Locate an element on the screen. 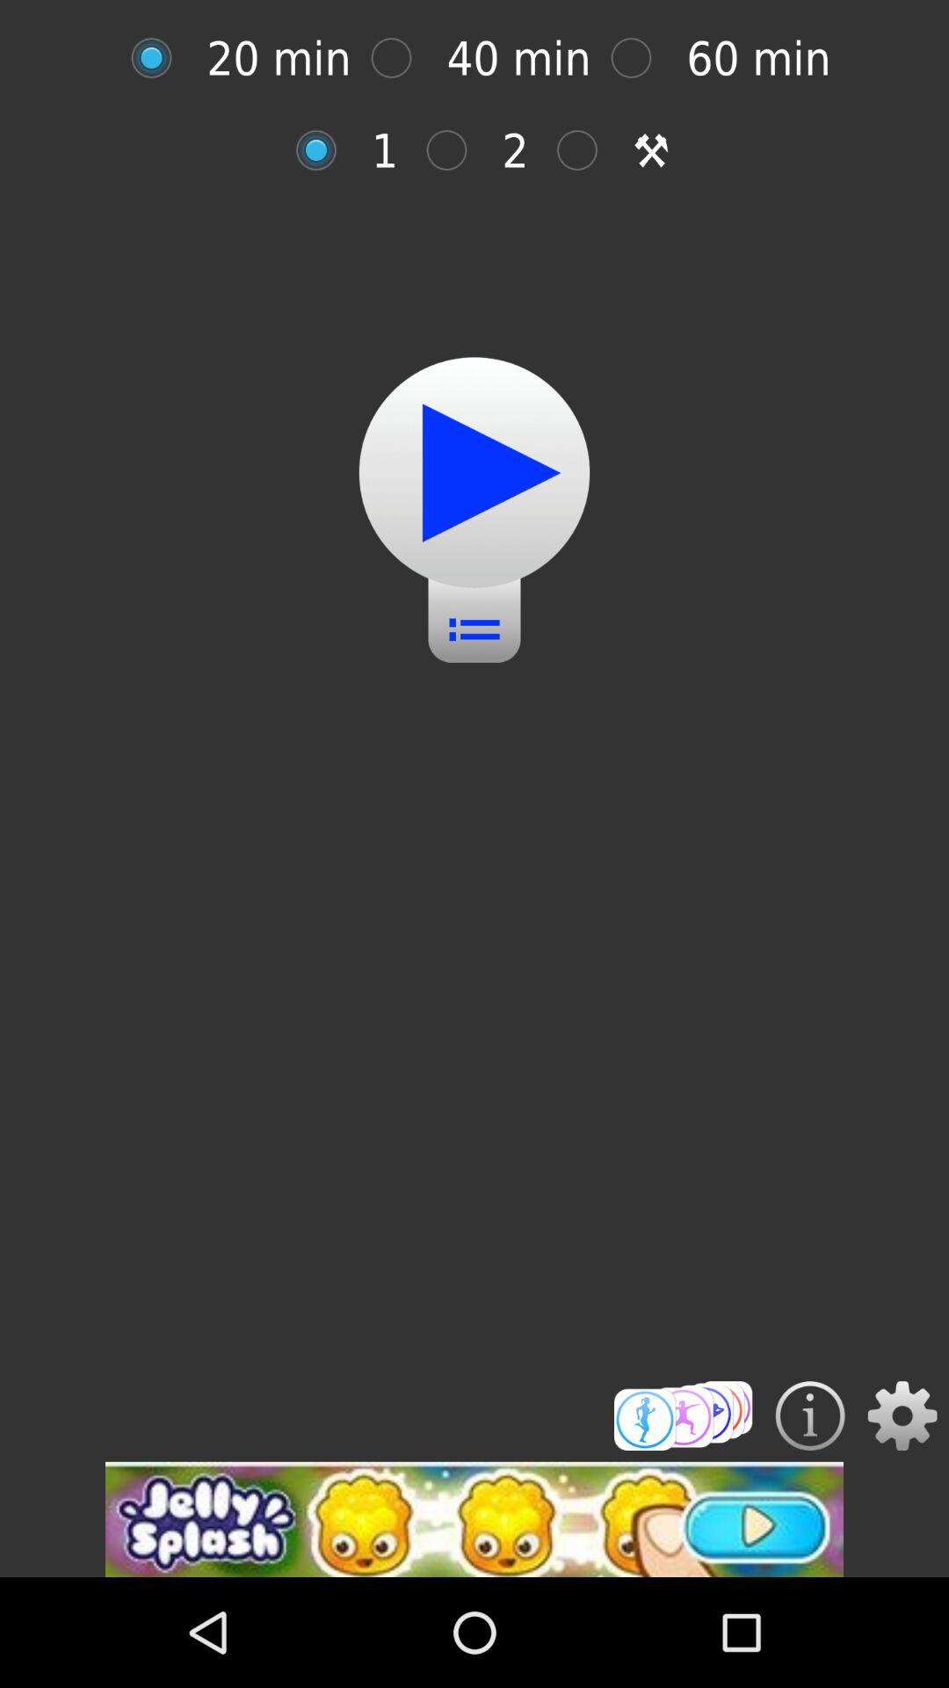  view the advertisement is located at coordinates (474, 1519).